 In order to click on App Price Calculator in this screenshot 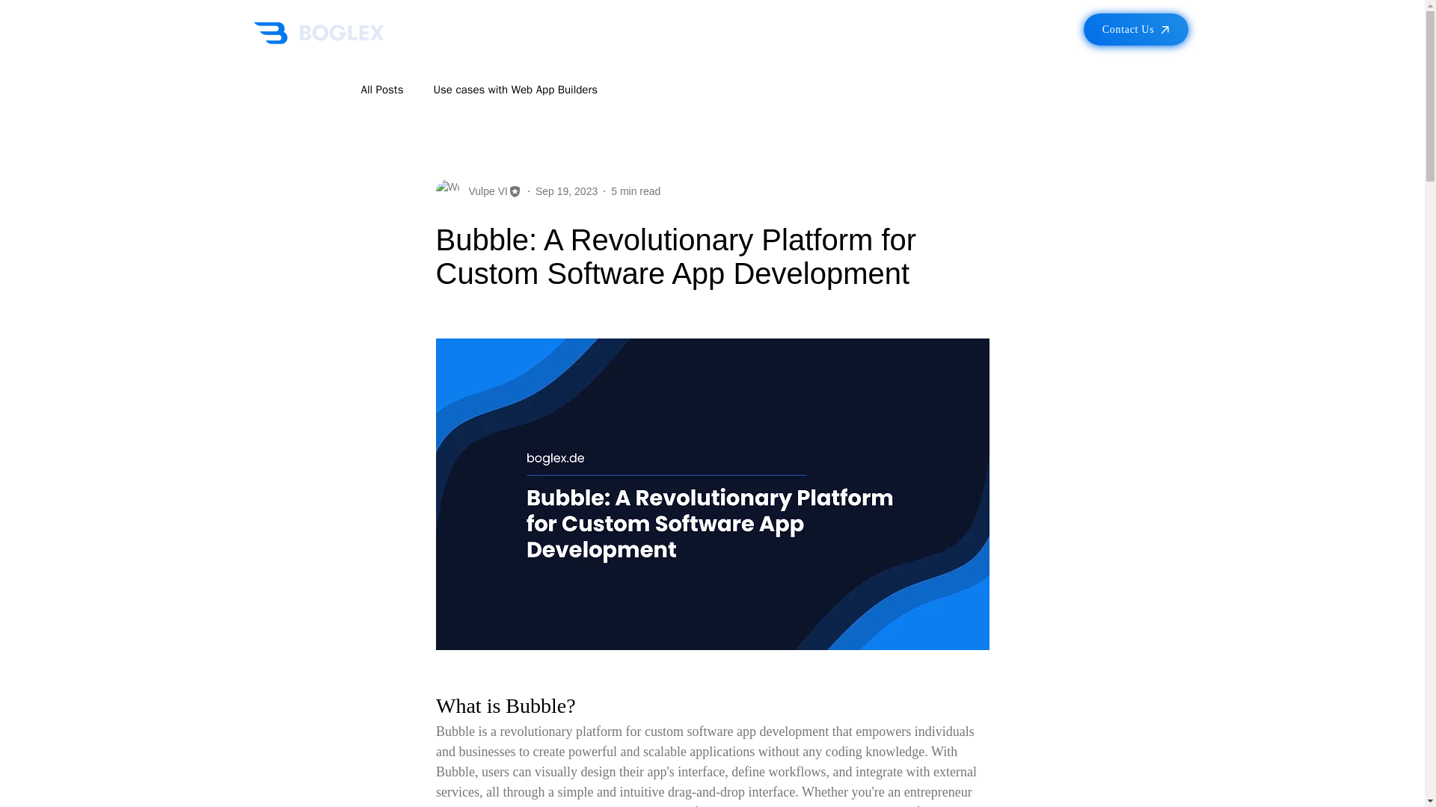, I will do `click(625, 33)`.